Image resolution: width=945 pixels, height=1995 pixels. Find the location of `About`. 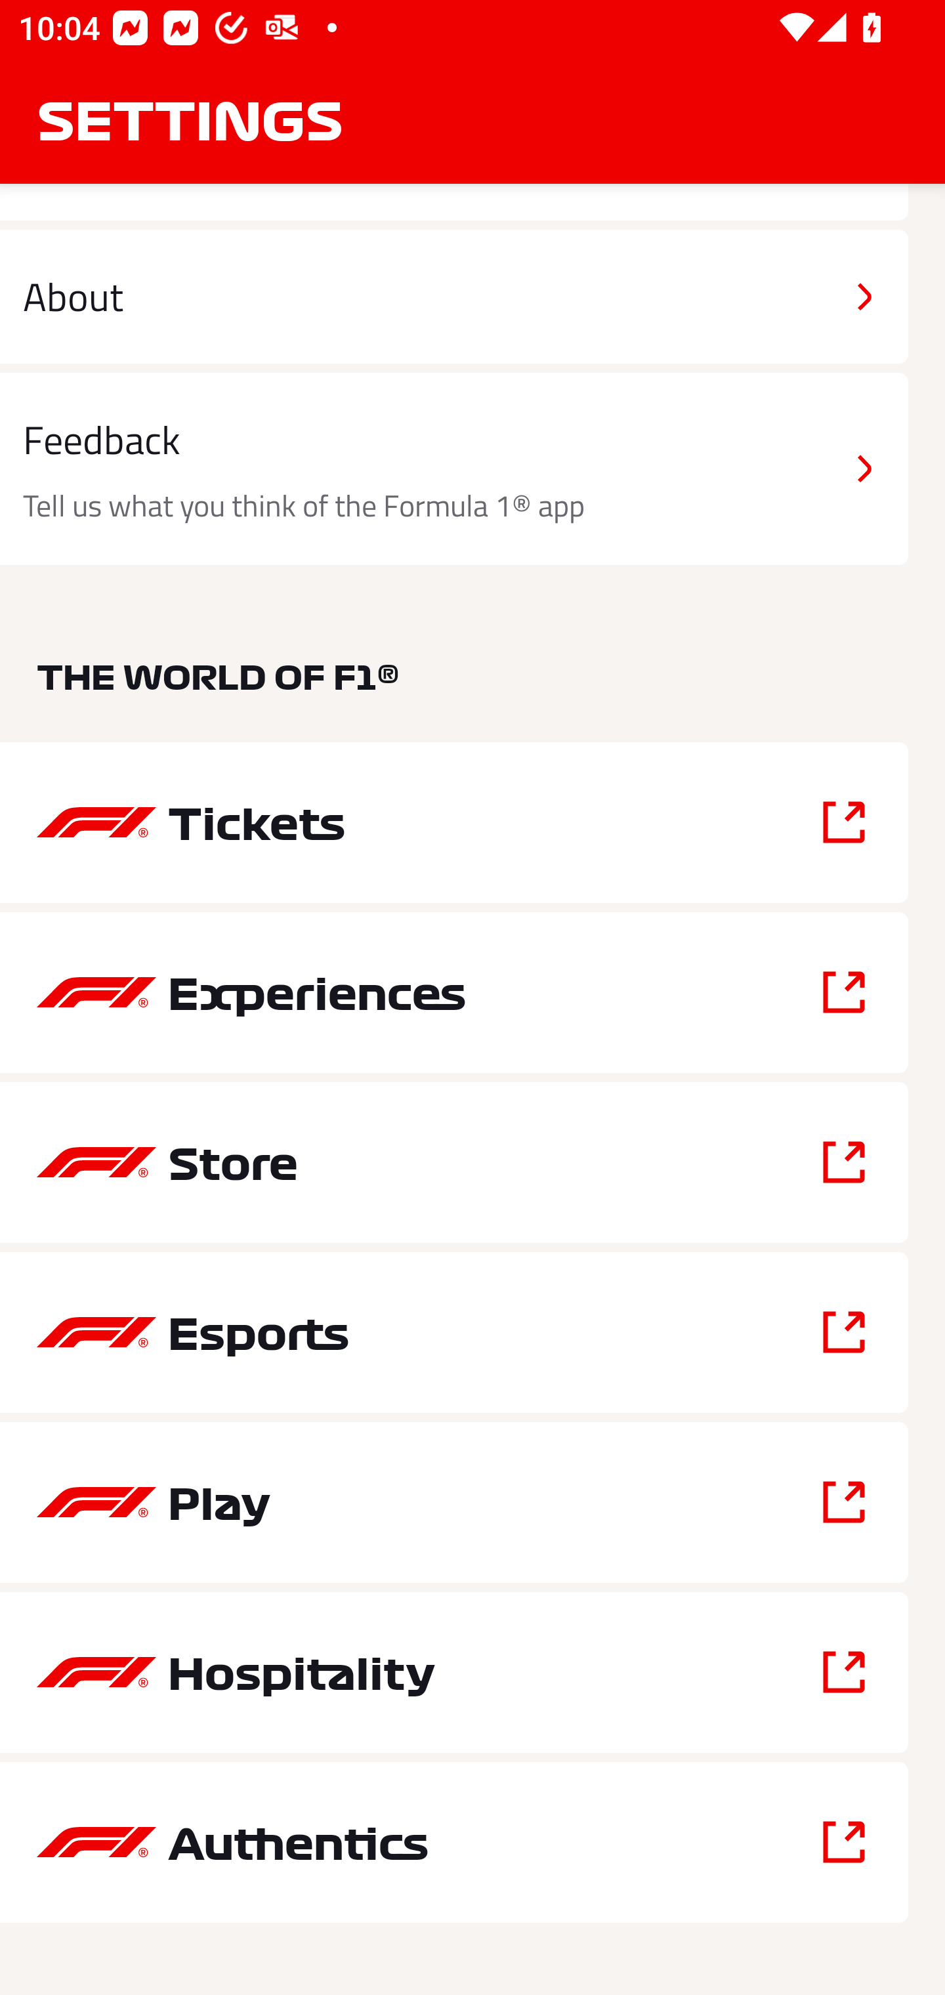

About is located at coordinates (454, 296).